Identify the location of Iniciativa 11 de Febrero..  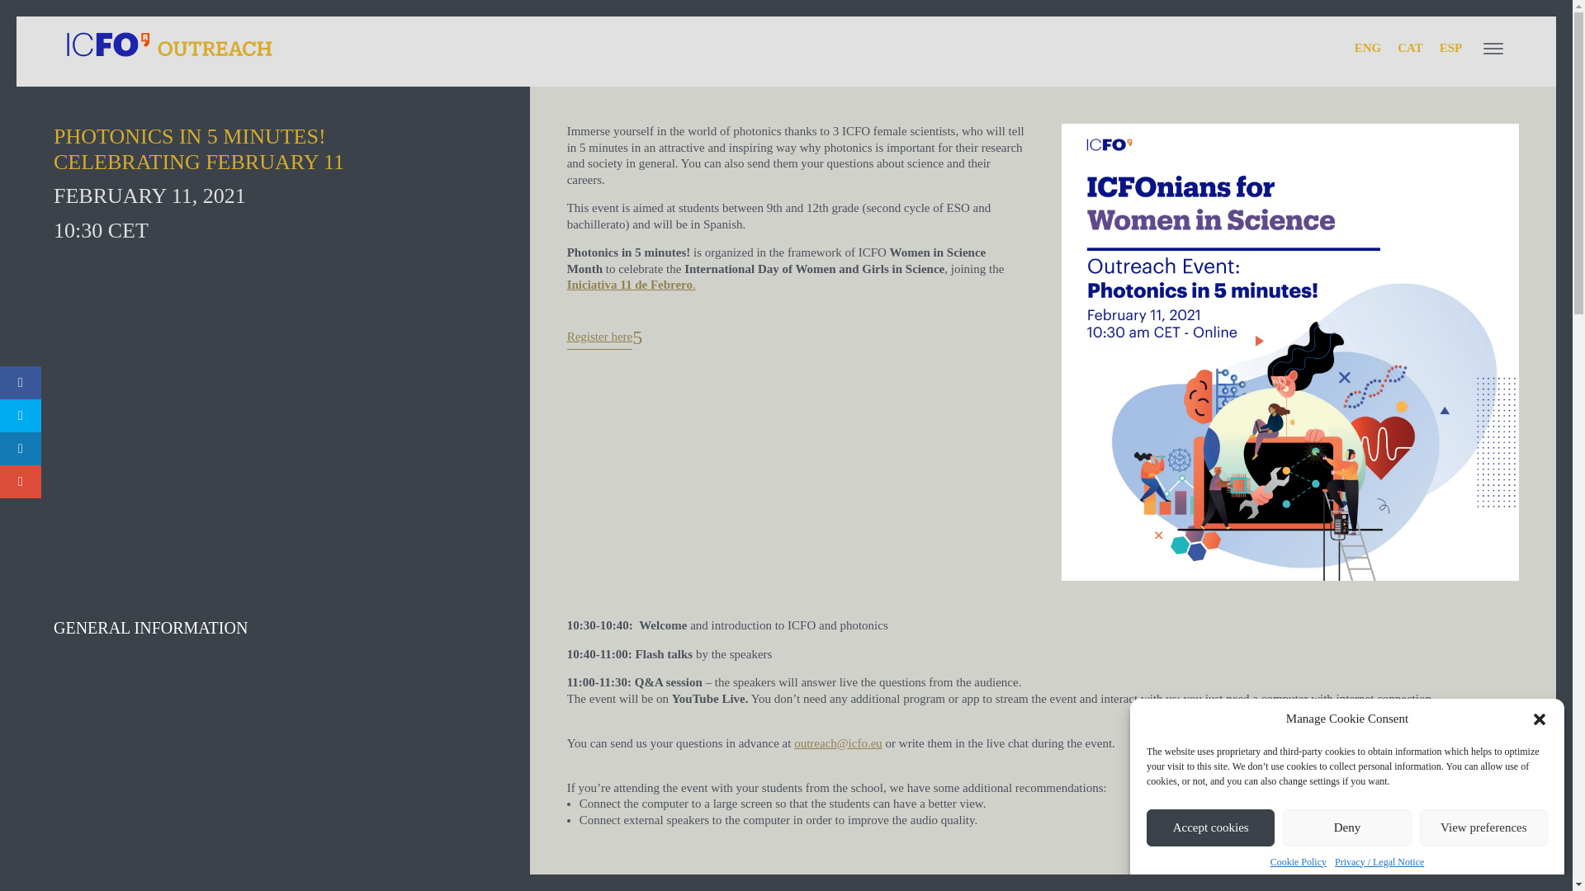
(631, 284).